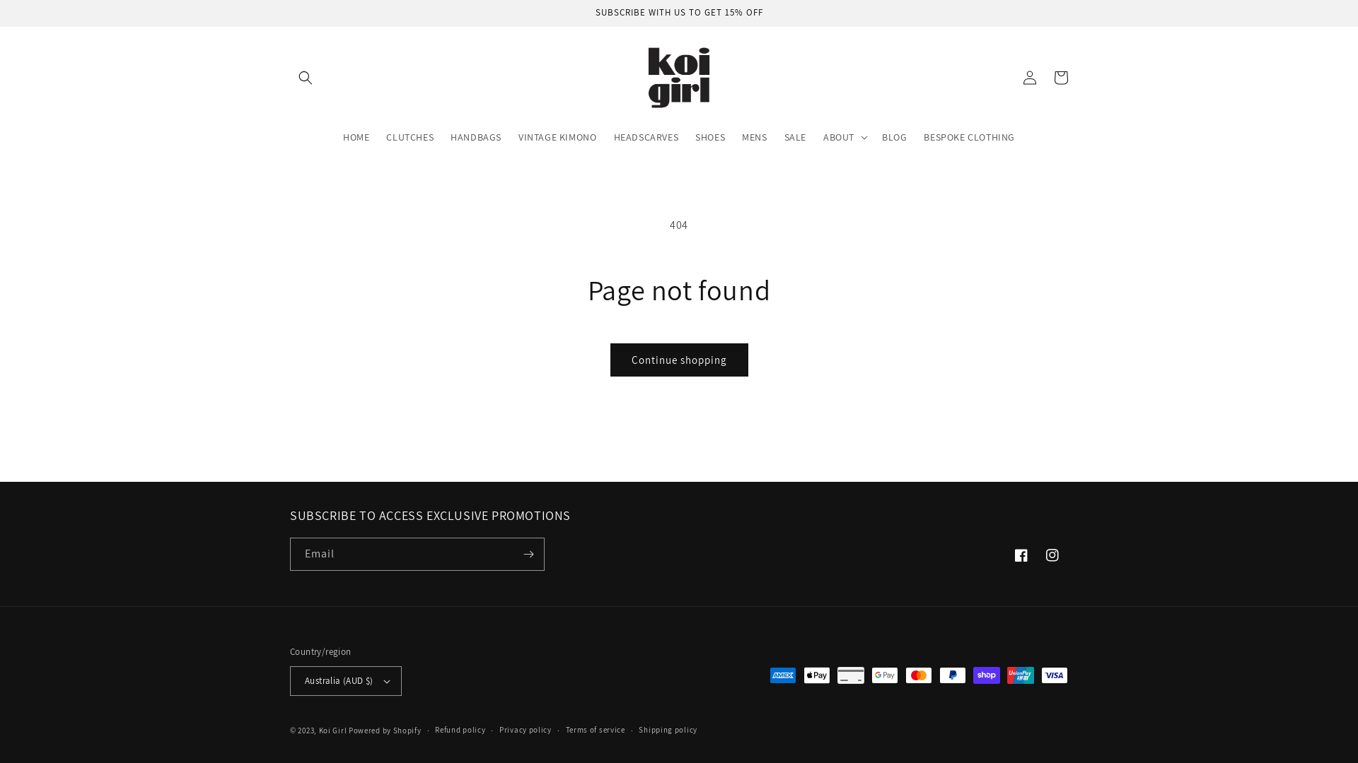 The width and height of the screenshot is (1358, 763). What do you see at coordinates (596, 731) in the screenshot?
I see `Terms of service` at bounding box center [596, 731].